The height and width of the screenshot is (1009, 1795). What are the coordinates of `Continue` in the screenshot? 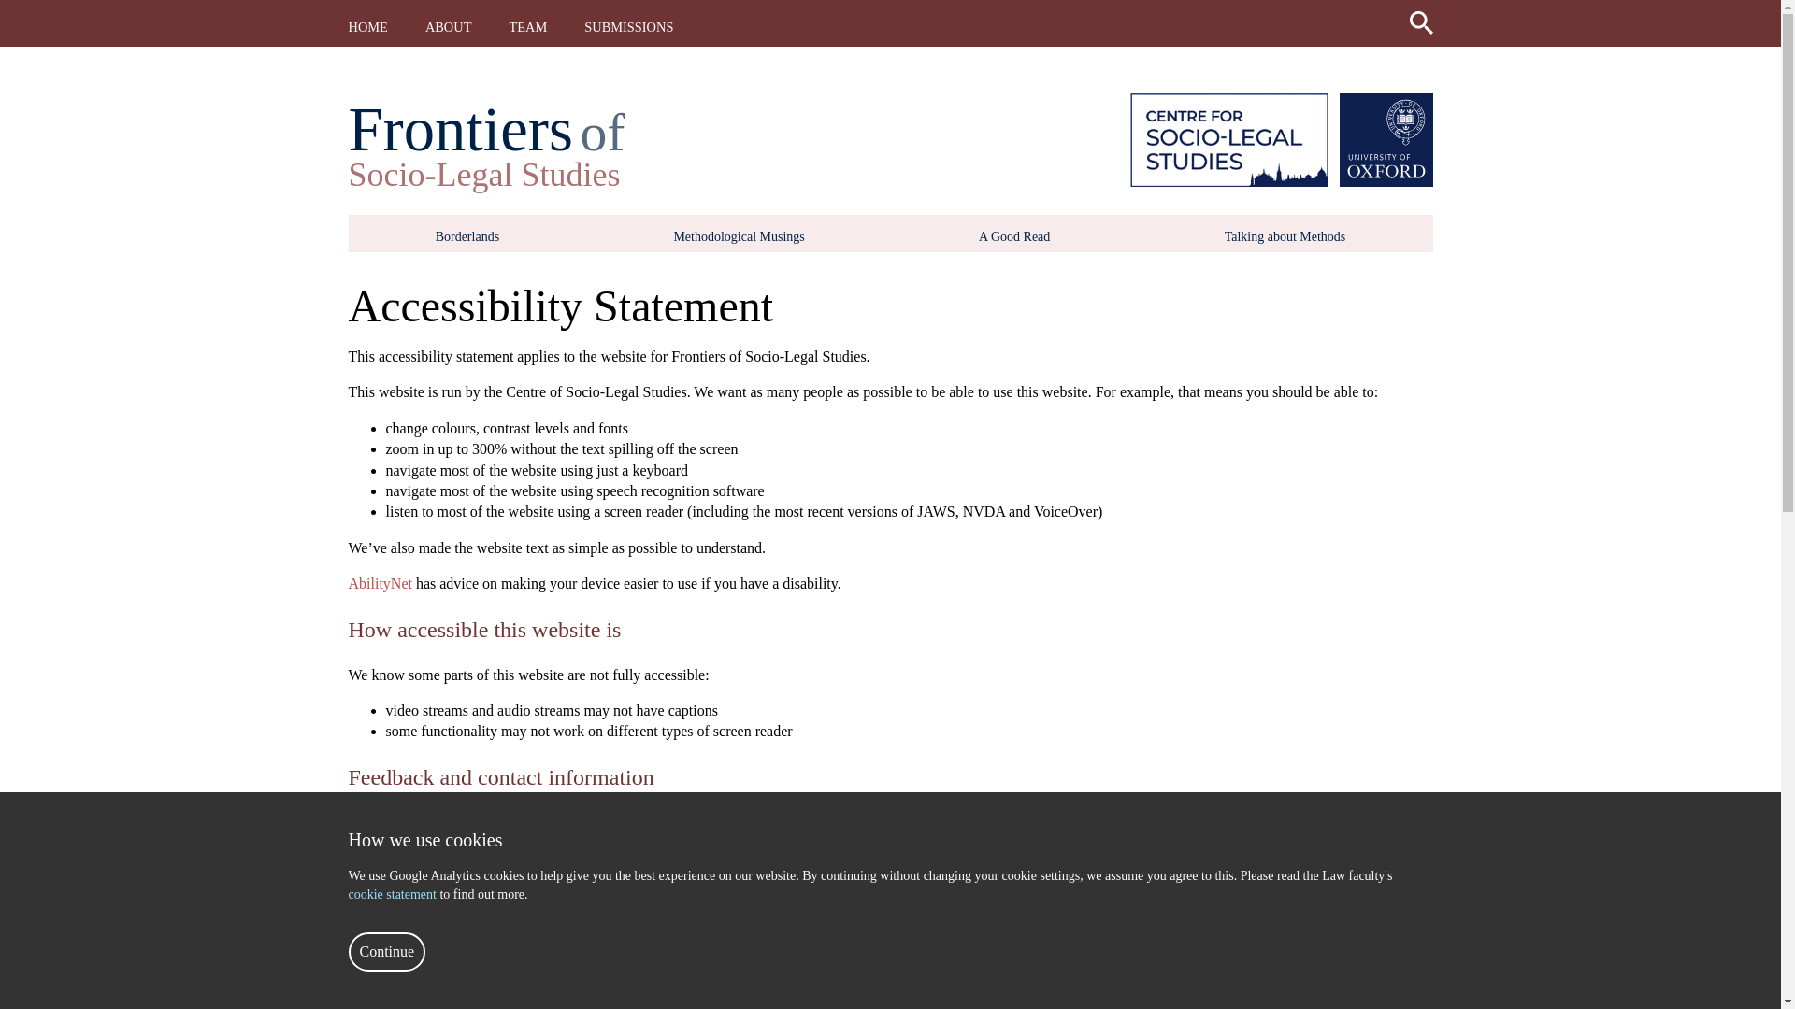 It's located at (387, 951).